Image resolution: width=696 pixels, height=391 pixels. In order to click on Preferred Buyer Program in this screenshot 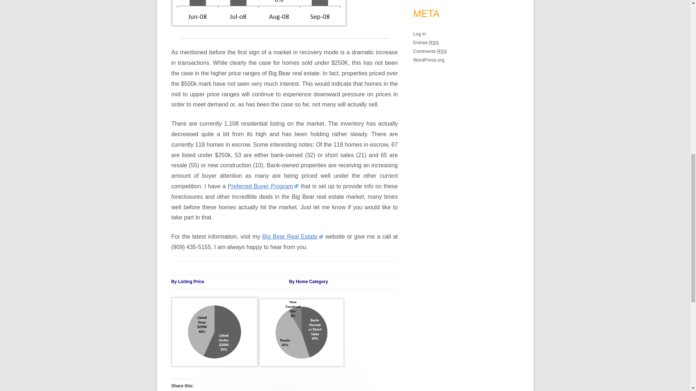, I will do `click(263, 186)`.